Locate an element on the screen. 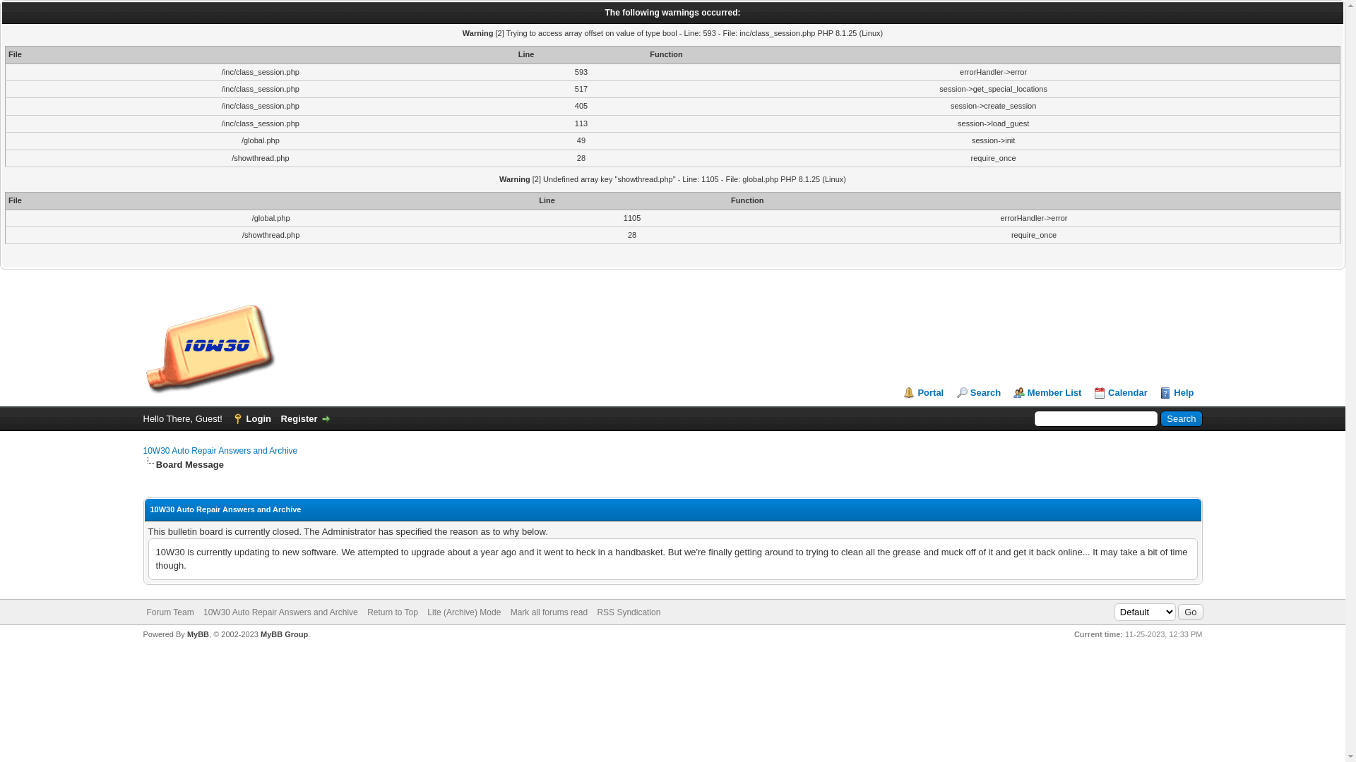 Image resolution: width=1356 pixels, height=762 pixels. 10W30 Auto Repair Answers and Archive is located at coordinates (280, 612).